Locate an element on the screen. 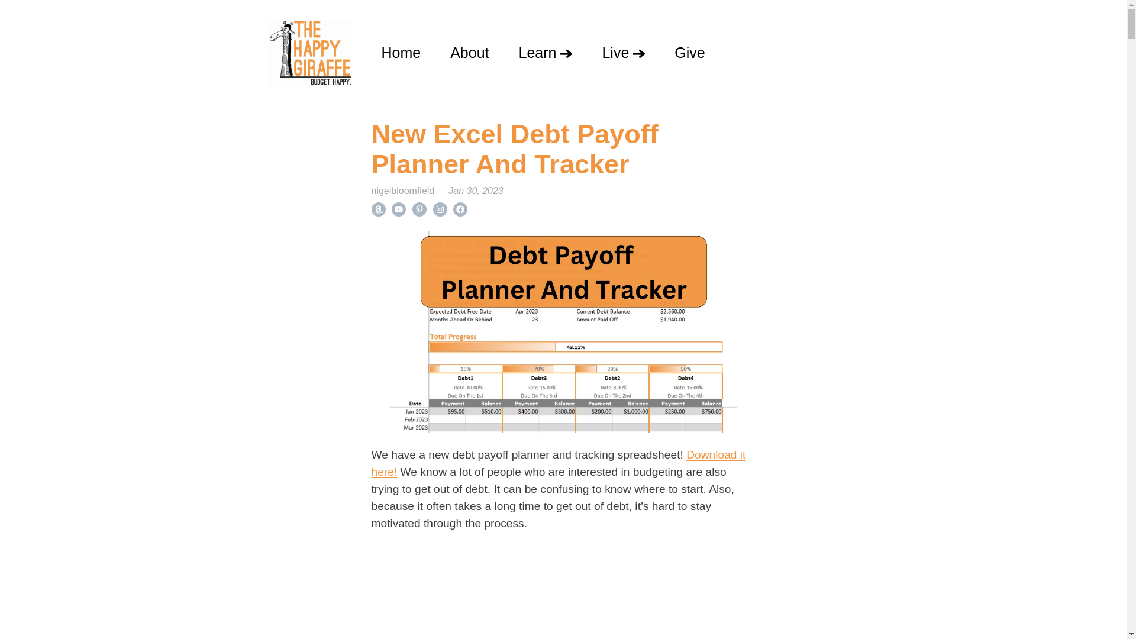 The height and width of the screenshot is (639, 1136). Facebook is located at coordinates (460, 209).